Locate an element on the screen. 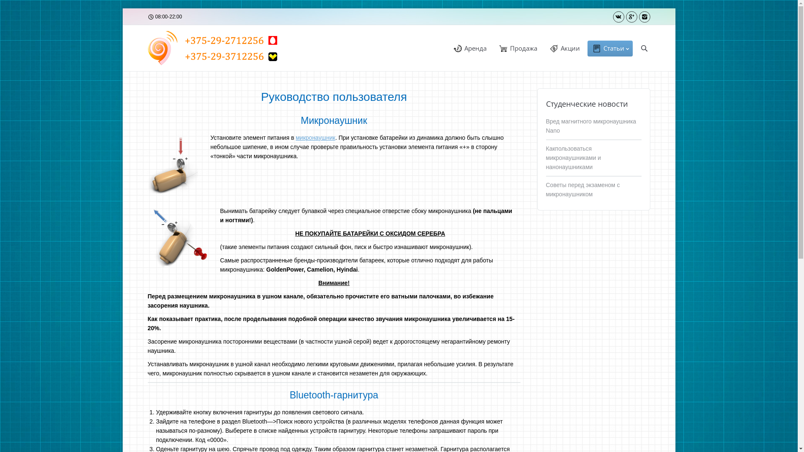 The height and width of the screenshot is (452, 804). VK is located at coordinates (619, 17).